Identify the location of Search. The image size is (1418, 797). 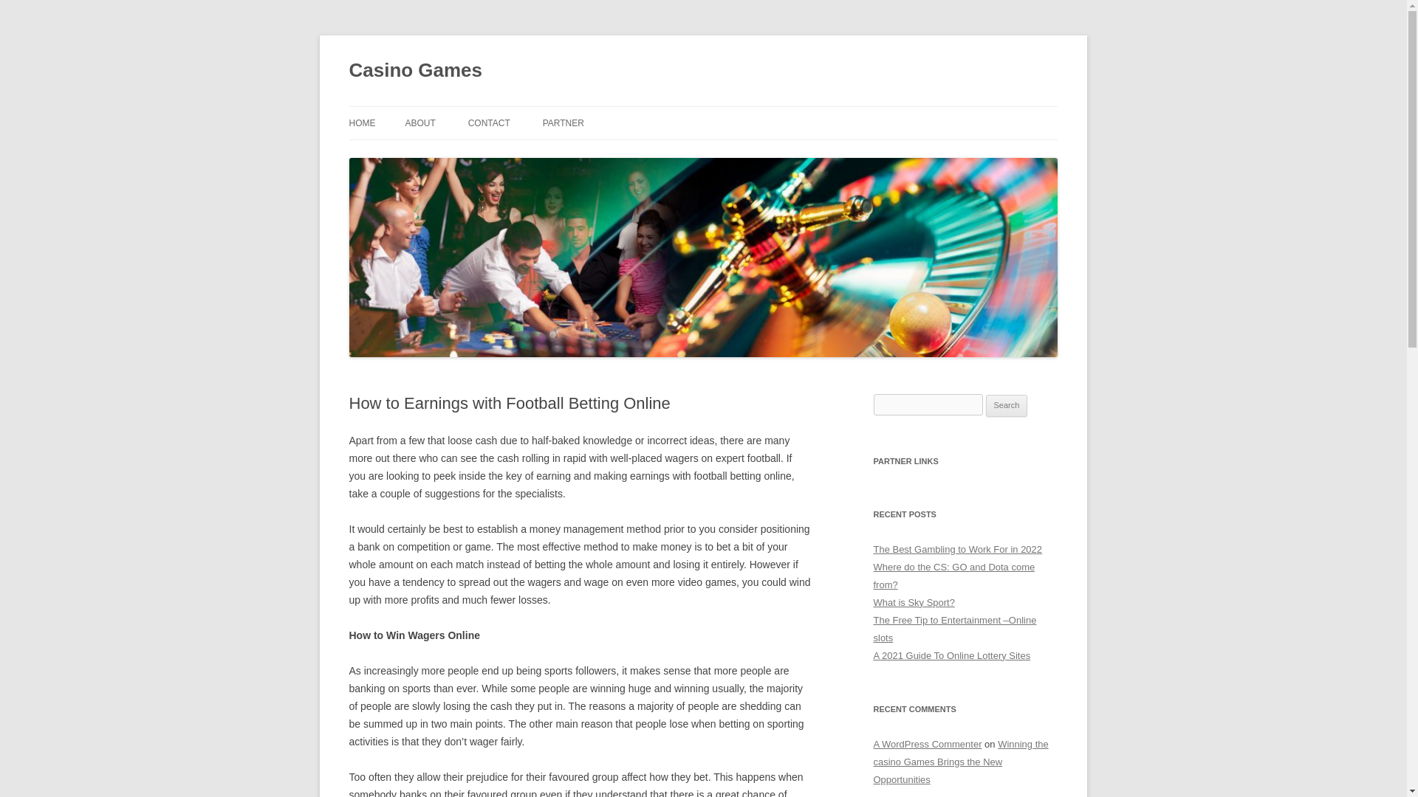
(1007, 405).